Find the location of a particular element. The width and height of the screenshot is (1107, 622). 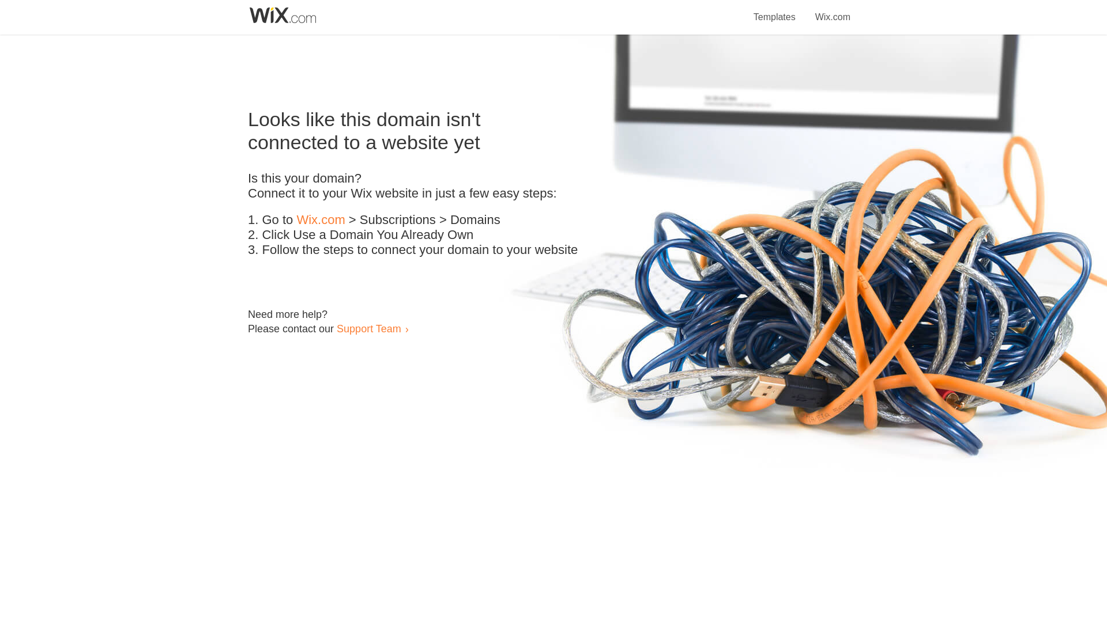

Wix.com is located at coordinates (833, 10).